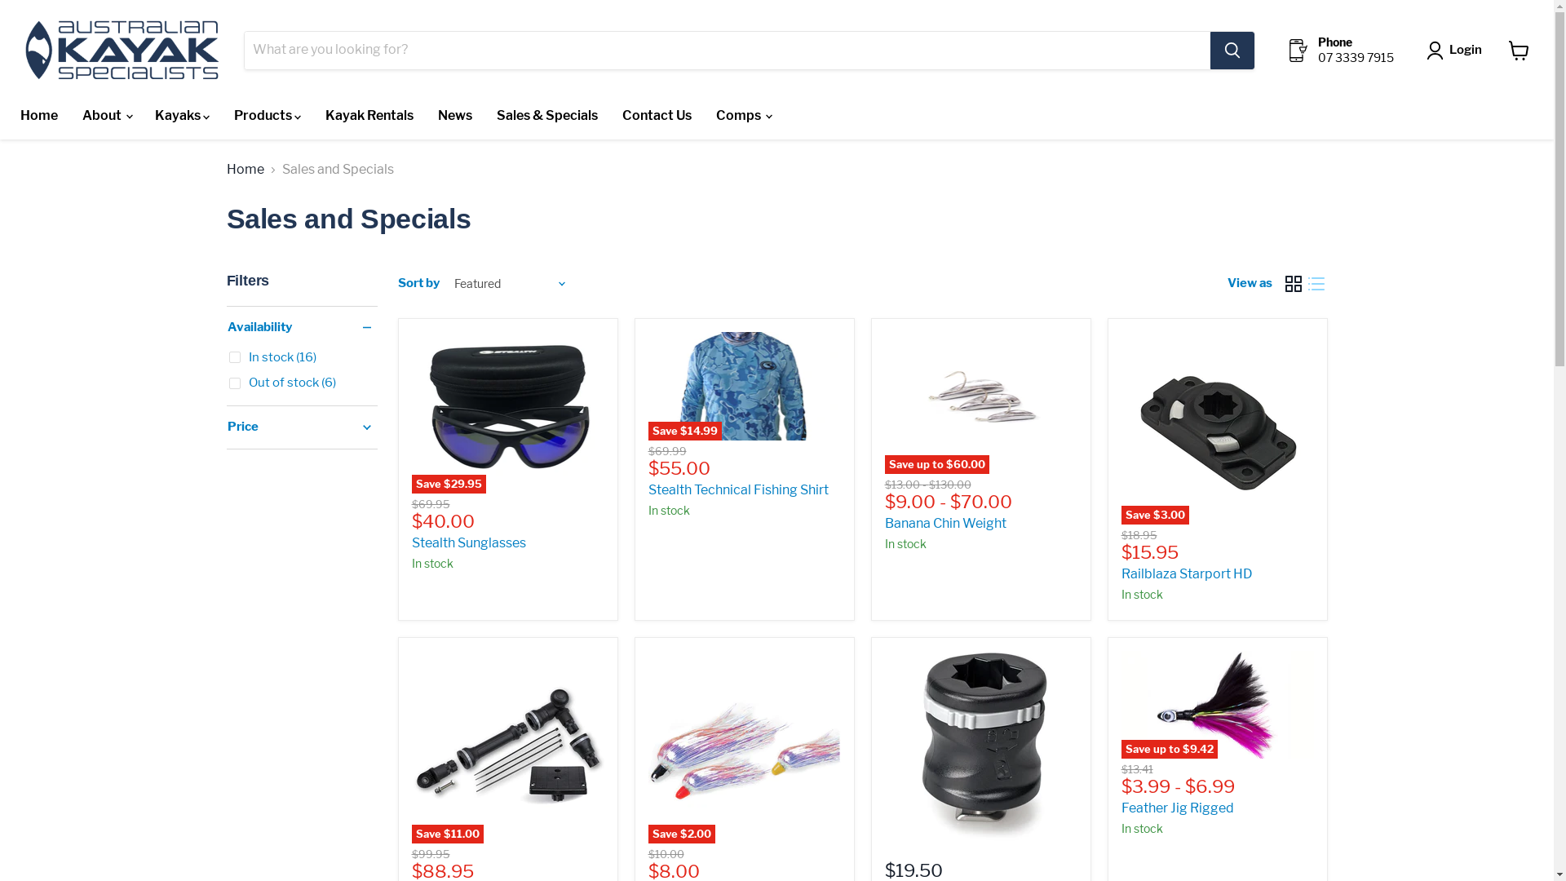 The image size is (1566, 881). Describe the element at coordinates (1217, 705) in the screenshot. I see `Save up to $9.42` at that location.